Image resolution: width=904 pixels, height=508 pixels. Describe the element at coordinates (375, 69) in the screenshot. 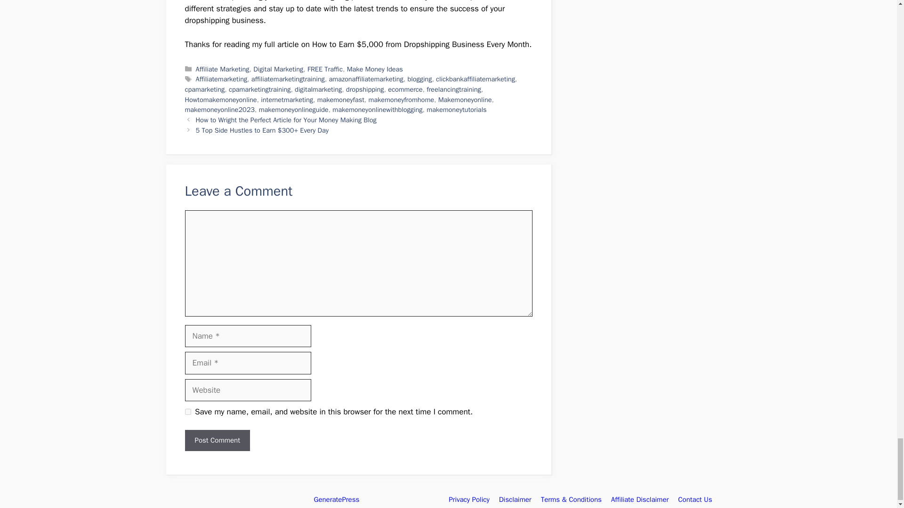

I see `Make Money Ideas` at that location.